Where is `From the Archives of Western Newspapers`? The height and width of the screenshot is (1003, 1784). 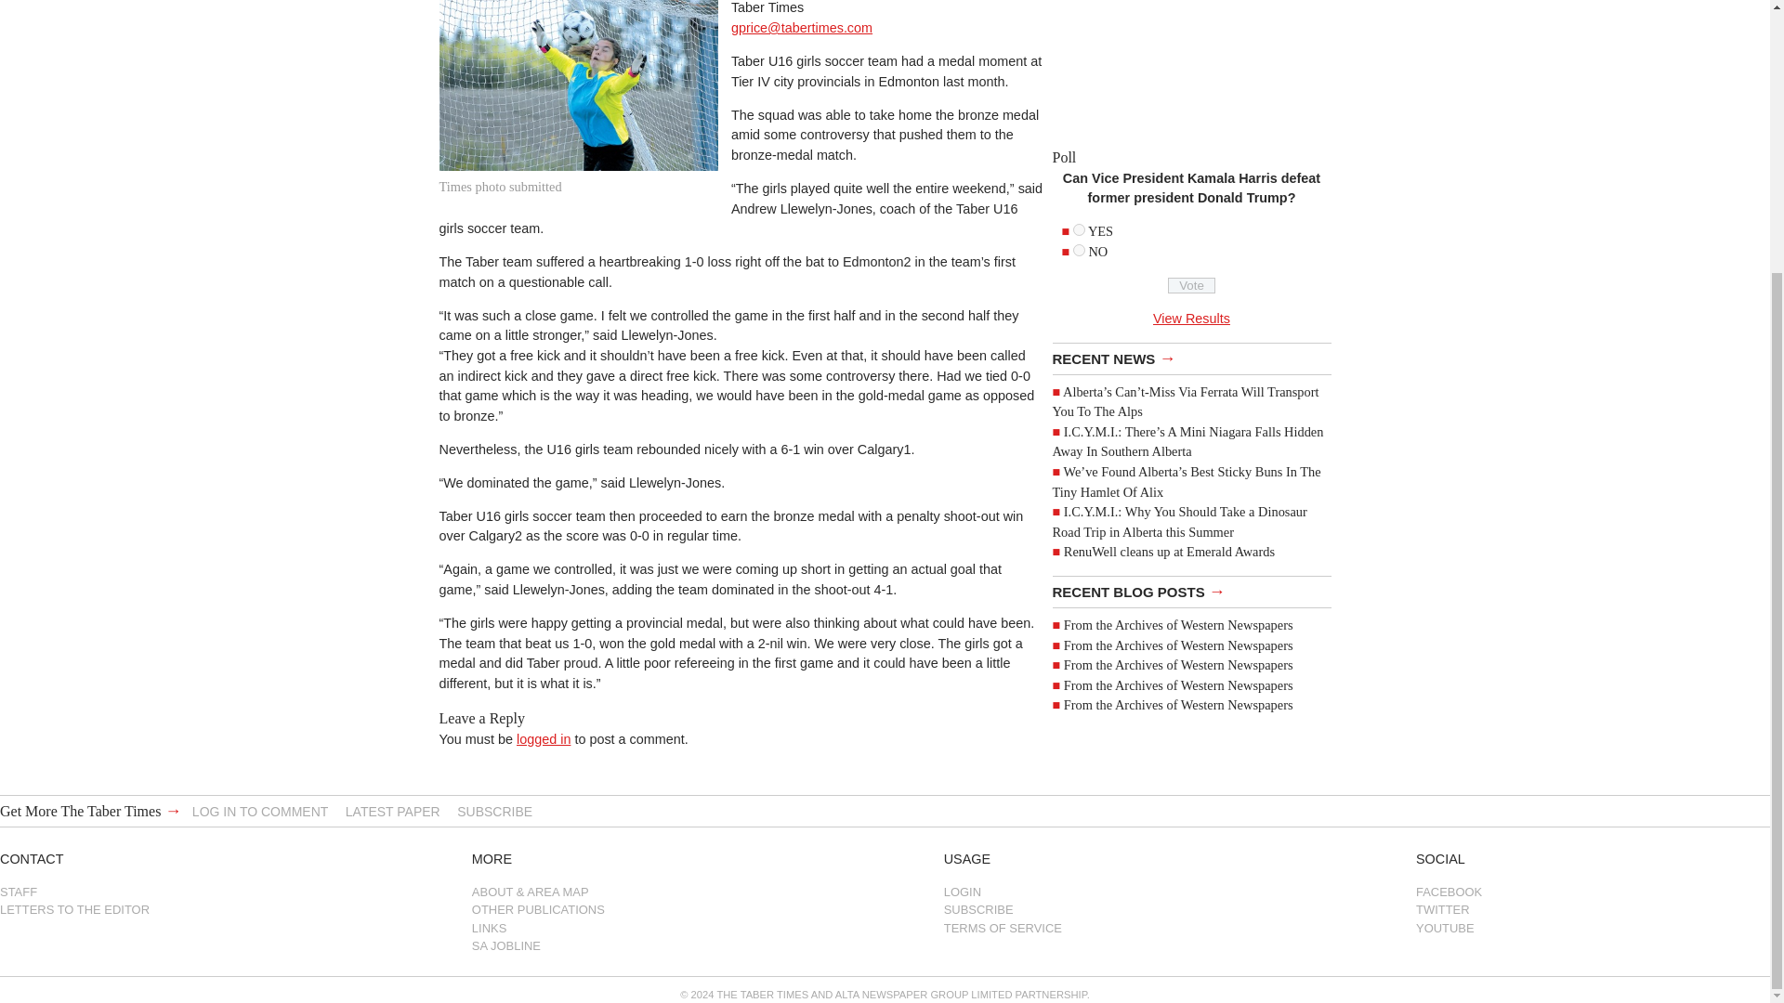
From the Archives of Western Newspapers is located at coordinates (1178, 665).